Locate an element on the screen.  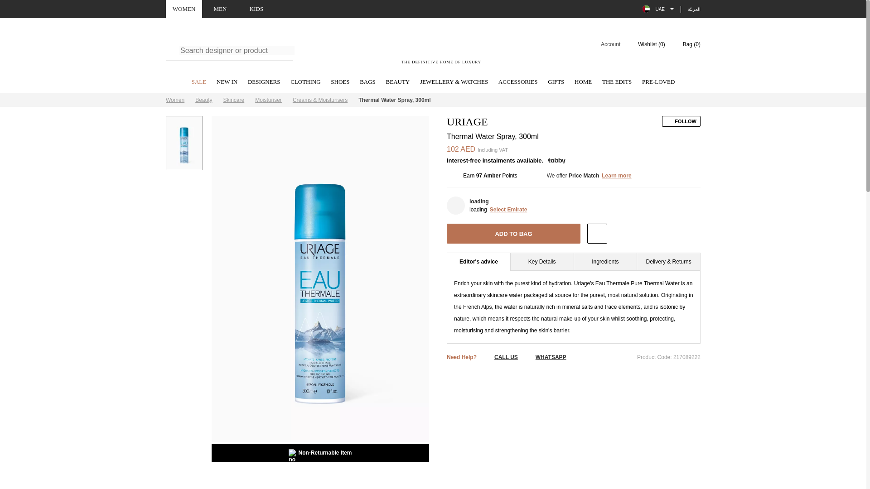
BEAUTY is located at coordinates (398, 82).